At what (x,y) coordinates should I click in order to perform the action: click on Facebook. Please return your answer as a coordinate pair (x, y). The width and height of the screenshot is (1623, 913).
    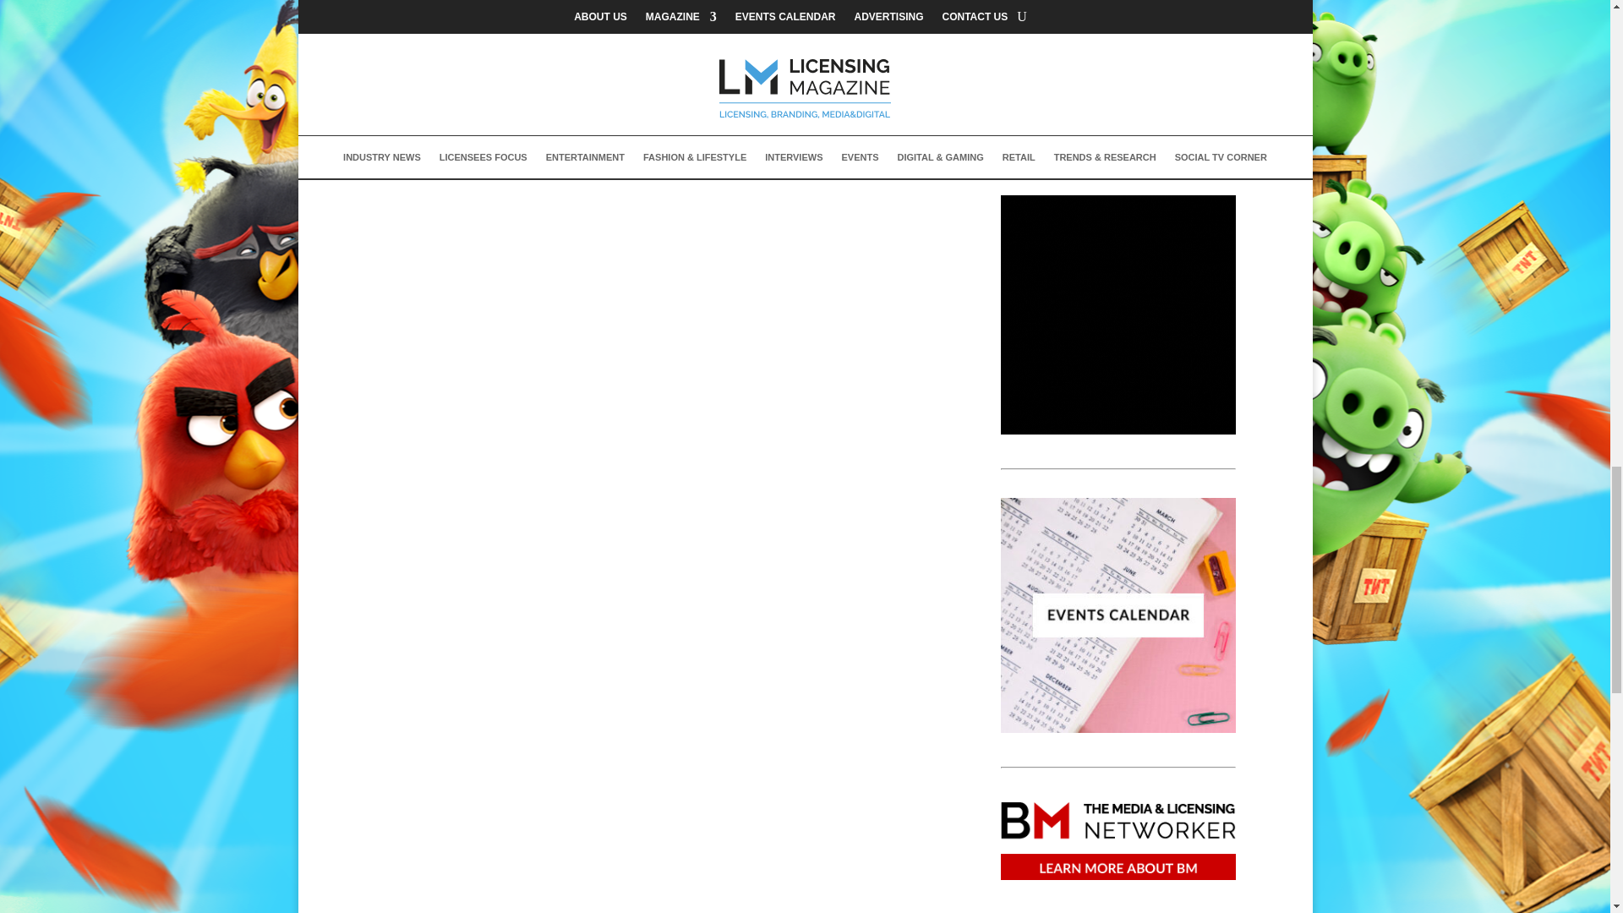
    Looking at the image, I should click on (380, 164).